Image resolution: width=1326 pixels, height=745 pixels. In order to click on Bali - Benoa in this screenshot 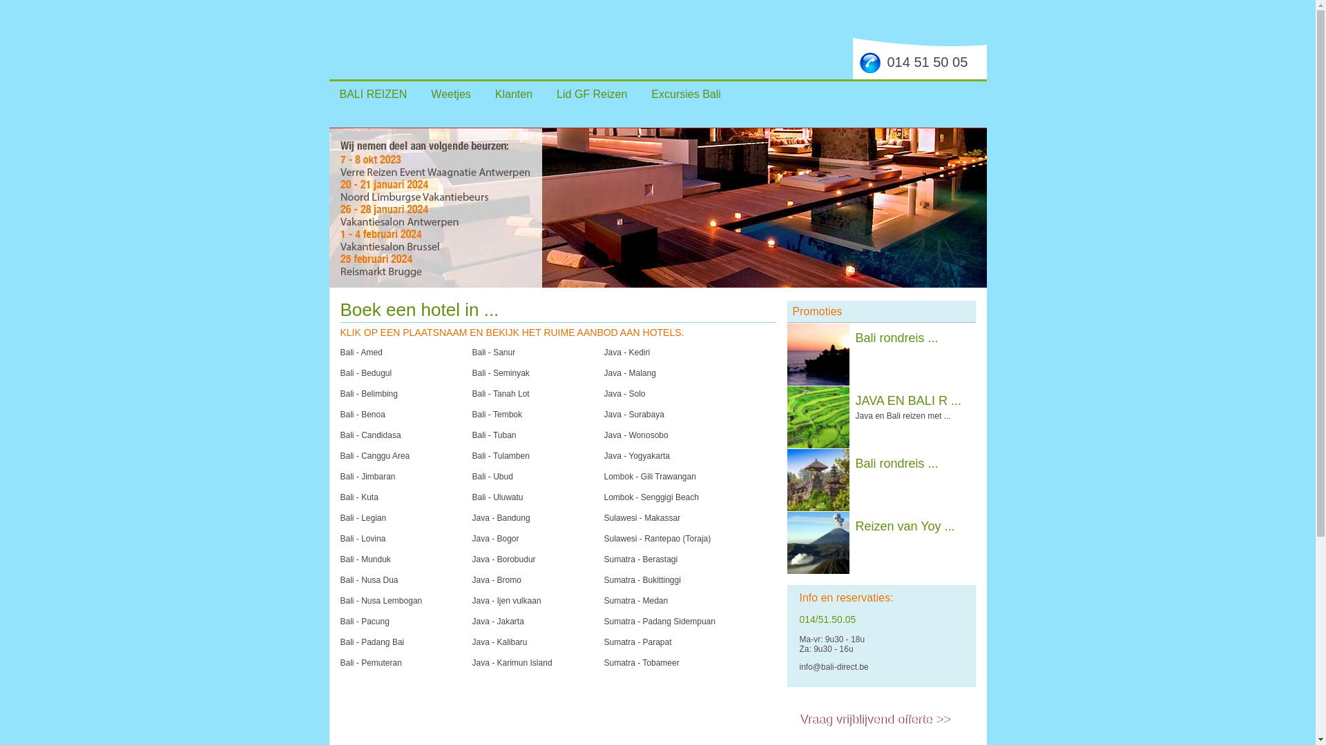, I will do `click(362, 414)`.